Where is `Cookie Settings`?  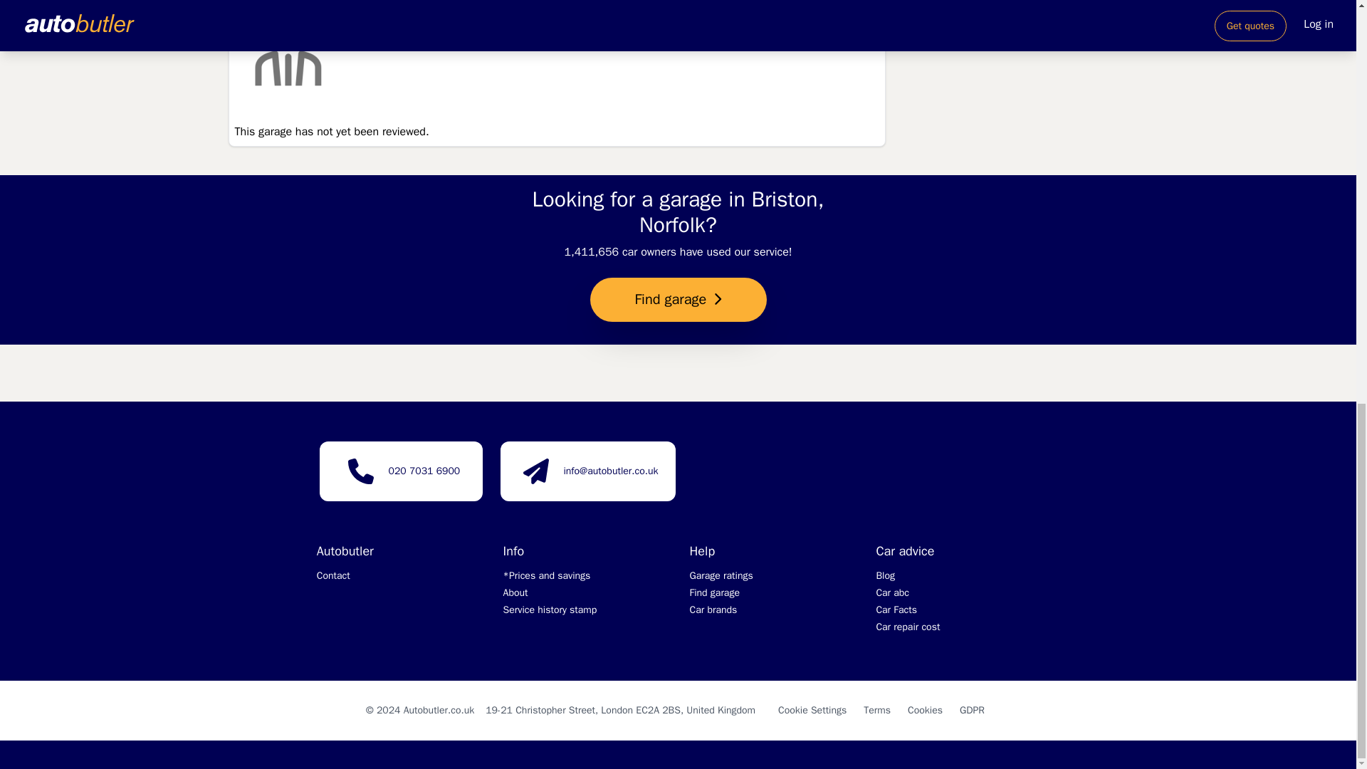
Cookie Settings is located at coordinates (812, 710).